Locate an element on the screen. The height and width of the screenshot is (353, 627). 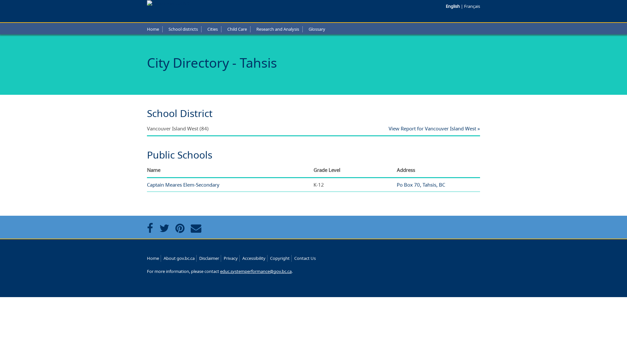
Cities is located at coordinates (213, 29).